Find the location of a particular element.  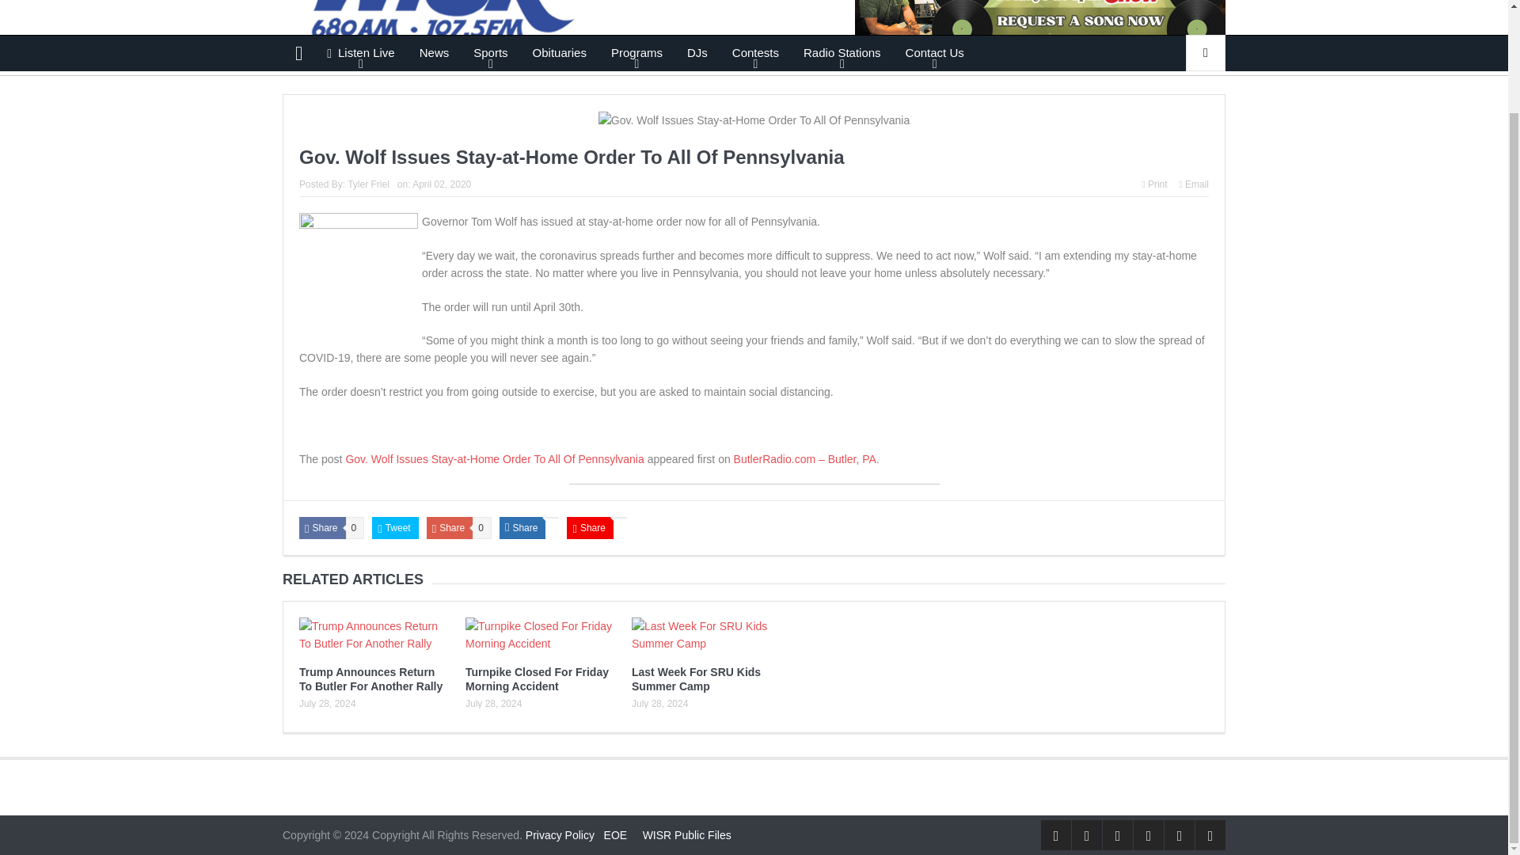

Obituaries is located at coordinates (560, 52).